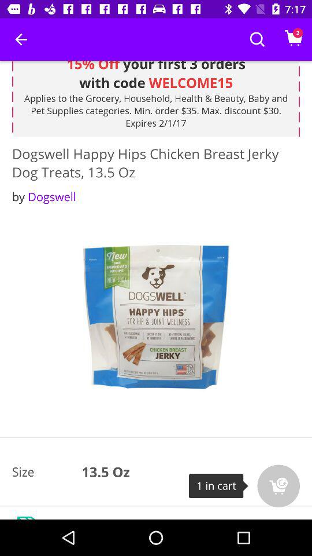  What do you see at coordinates (44, 197) in the screenshot?
I see `click on by dogswell` at bounding box center [44, 197].